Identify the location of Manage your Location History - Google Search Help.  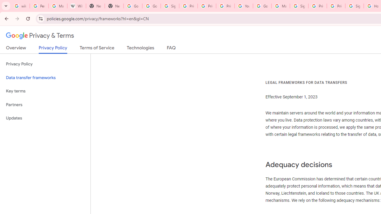
(58, 6).